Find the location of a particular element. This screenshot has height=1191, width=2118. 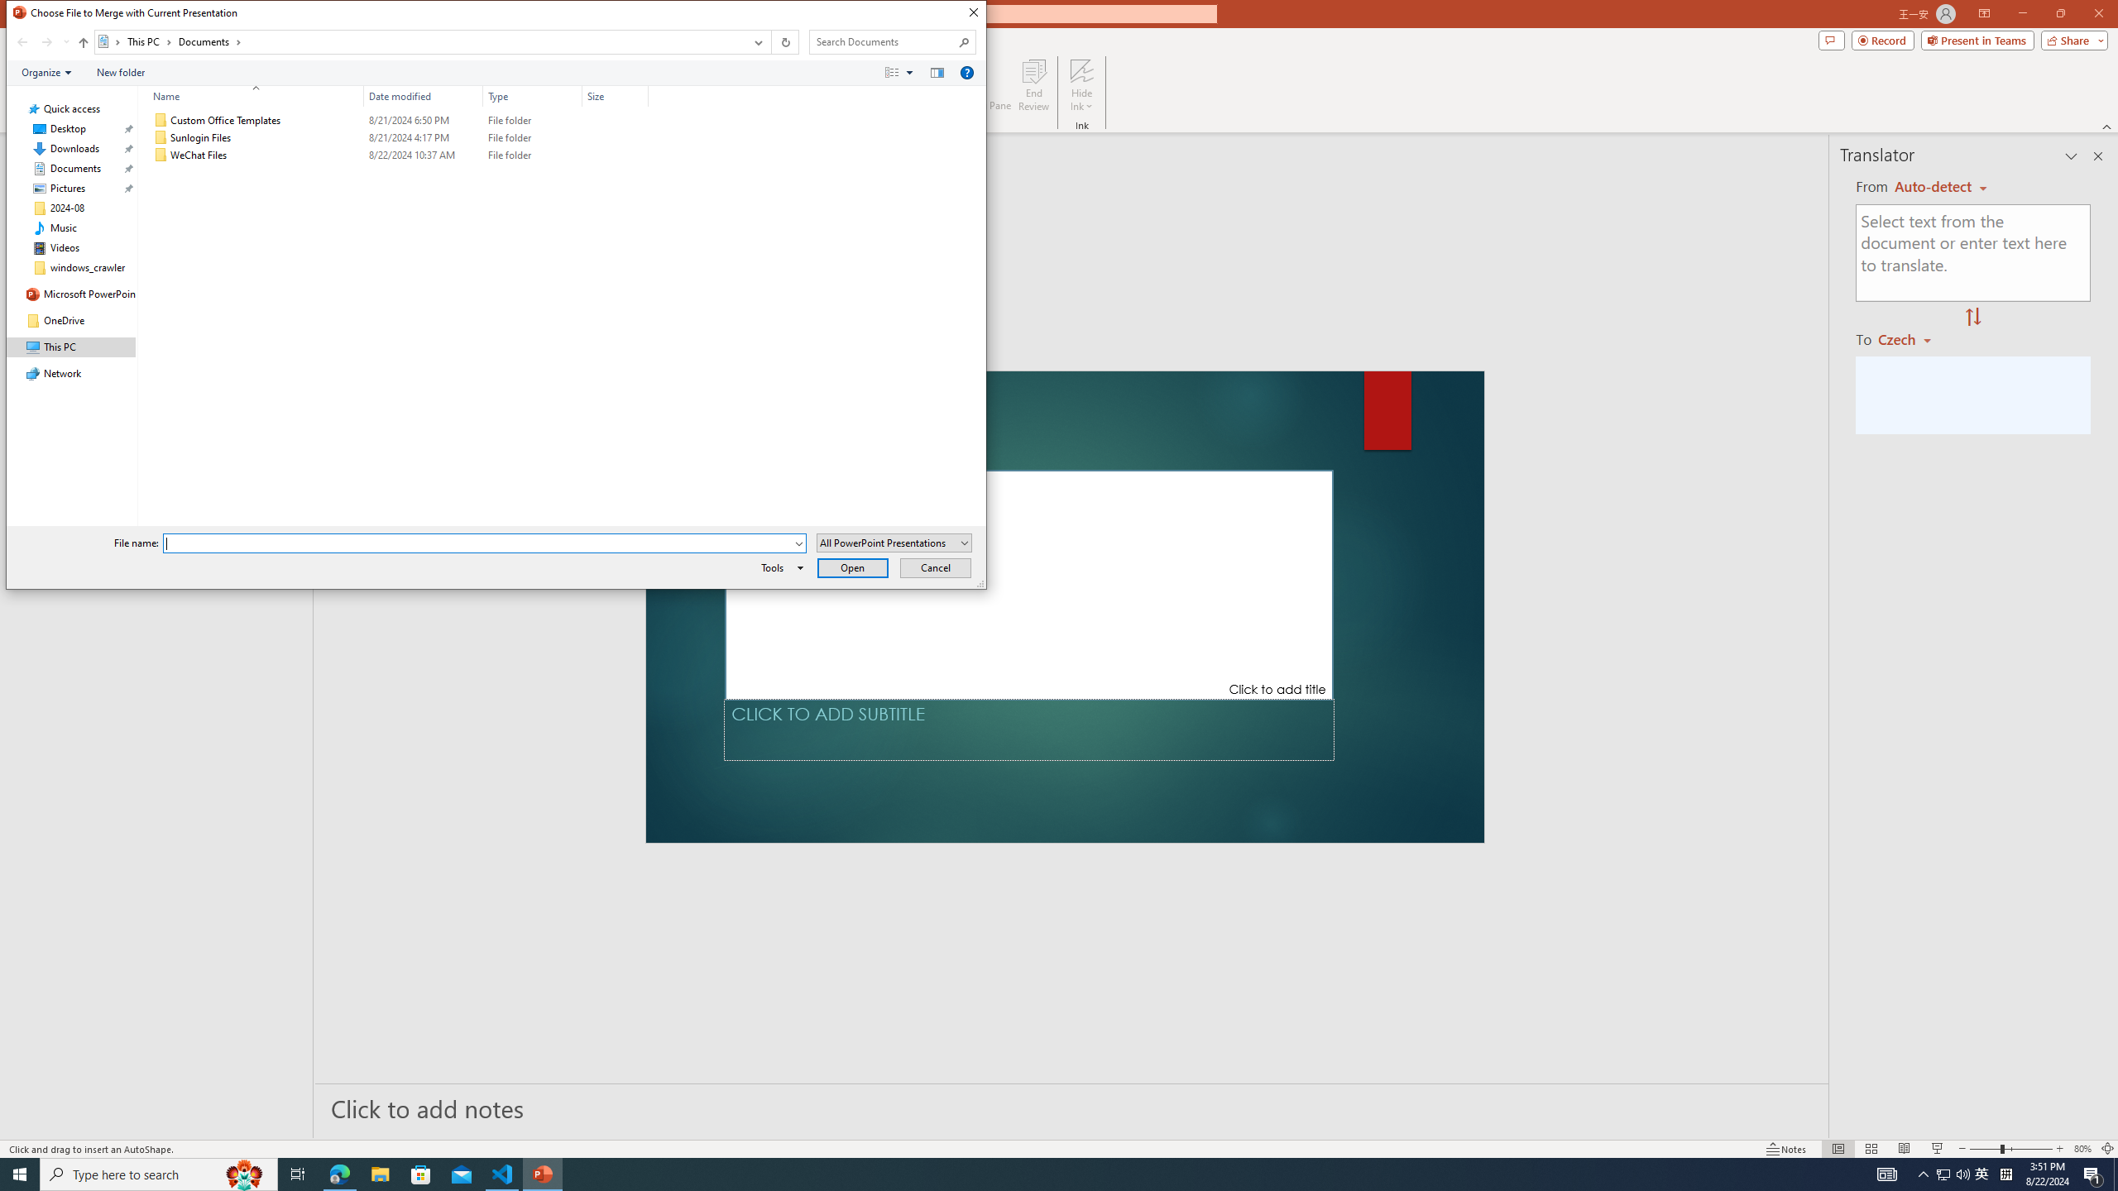

Back (Alt + Left Arrow) is located at coordinates (22, 42).